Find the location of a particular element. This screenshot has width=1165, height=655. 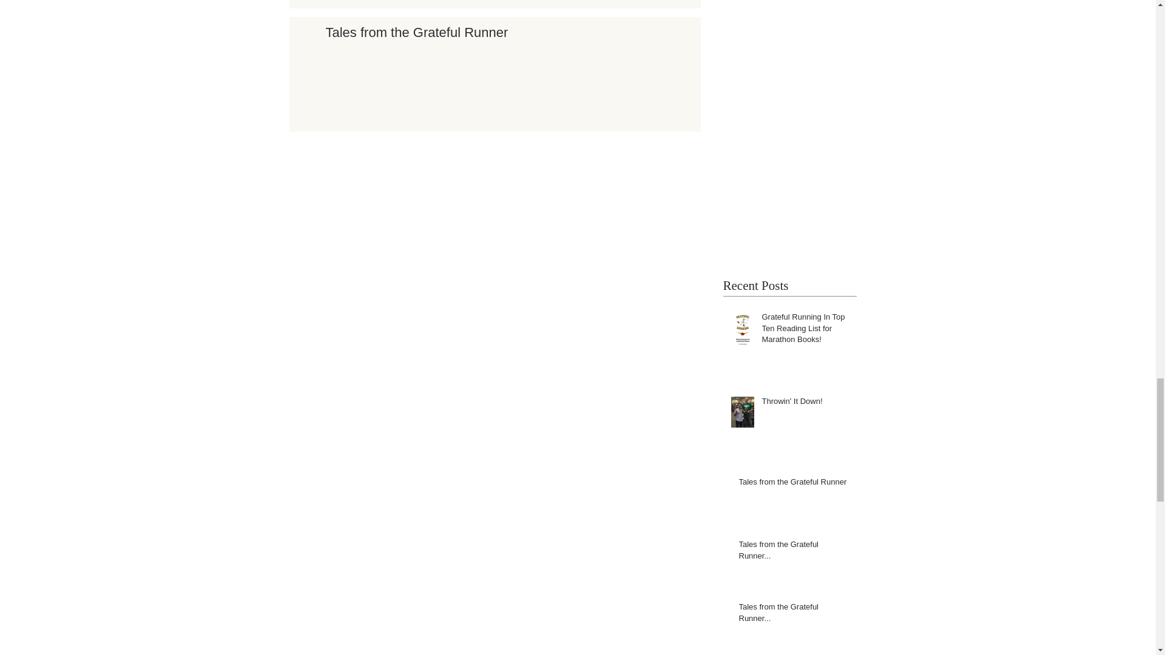

Tales from the Grateful Runner is located at coordinates (498, 35).